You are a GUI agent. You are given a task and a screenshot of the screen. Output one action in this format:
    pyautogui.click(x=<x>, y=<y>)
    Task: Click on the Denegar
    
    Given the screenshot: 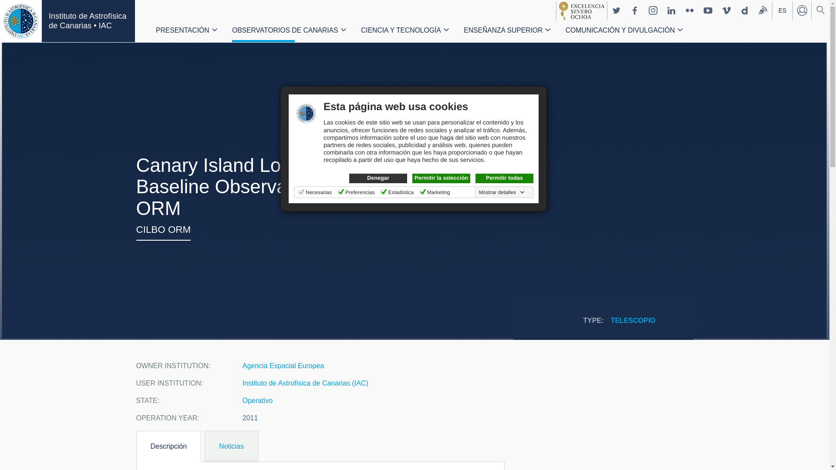 What is the action you would take?
    pyautogui.click(x=378, y=178)
    